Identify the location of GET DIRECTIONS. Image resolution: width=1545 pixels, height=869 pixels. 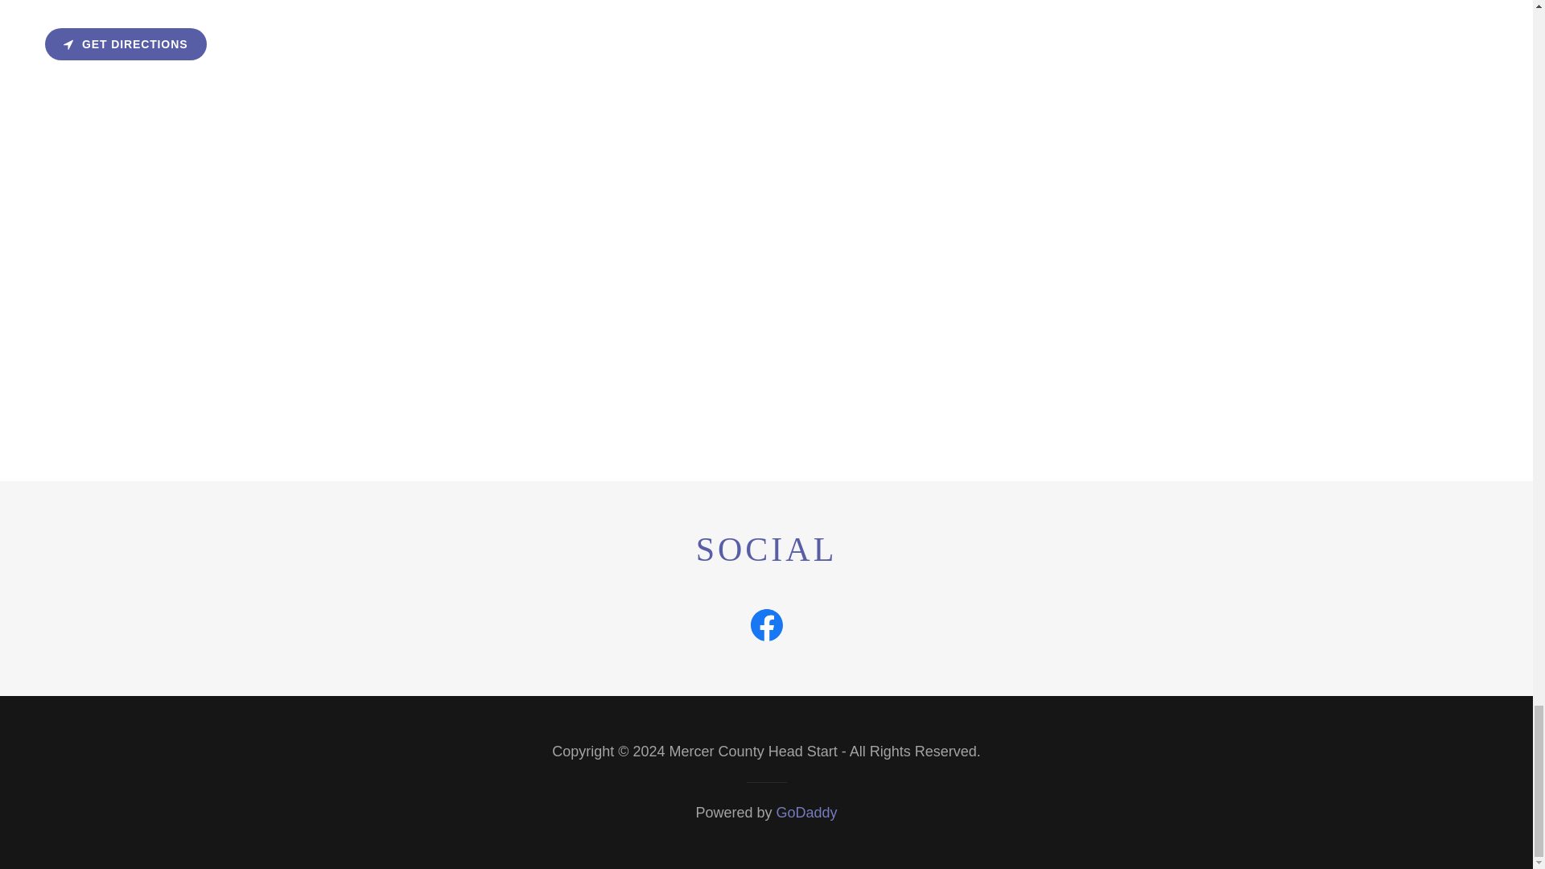
(126, 43).